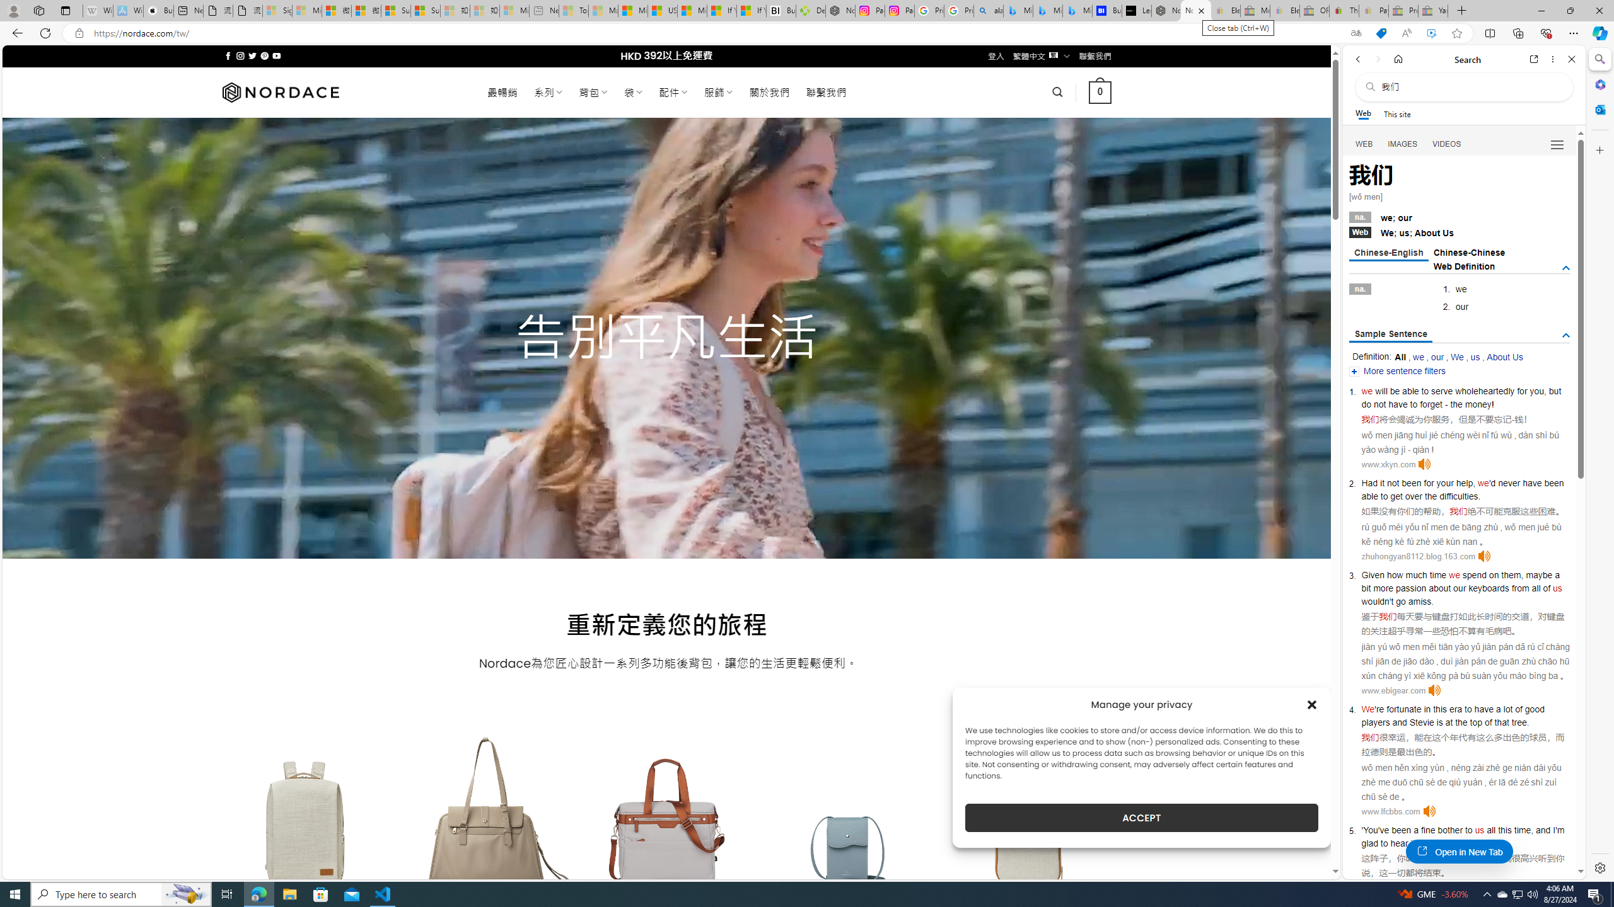 The width and height of the screenshot is (1614, 907). What do you see at coordinates (1364, 144) in the screenshot?
I see `WEB` at bounding box center [1364, 144].